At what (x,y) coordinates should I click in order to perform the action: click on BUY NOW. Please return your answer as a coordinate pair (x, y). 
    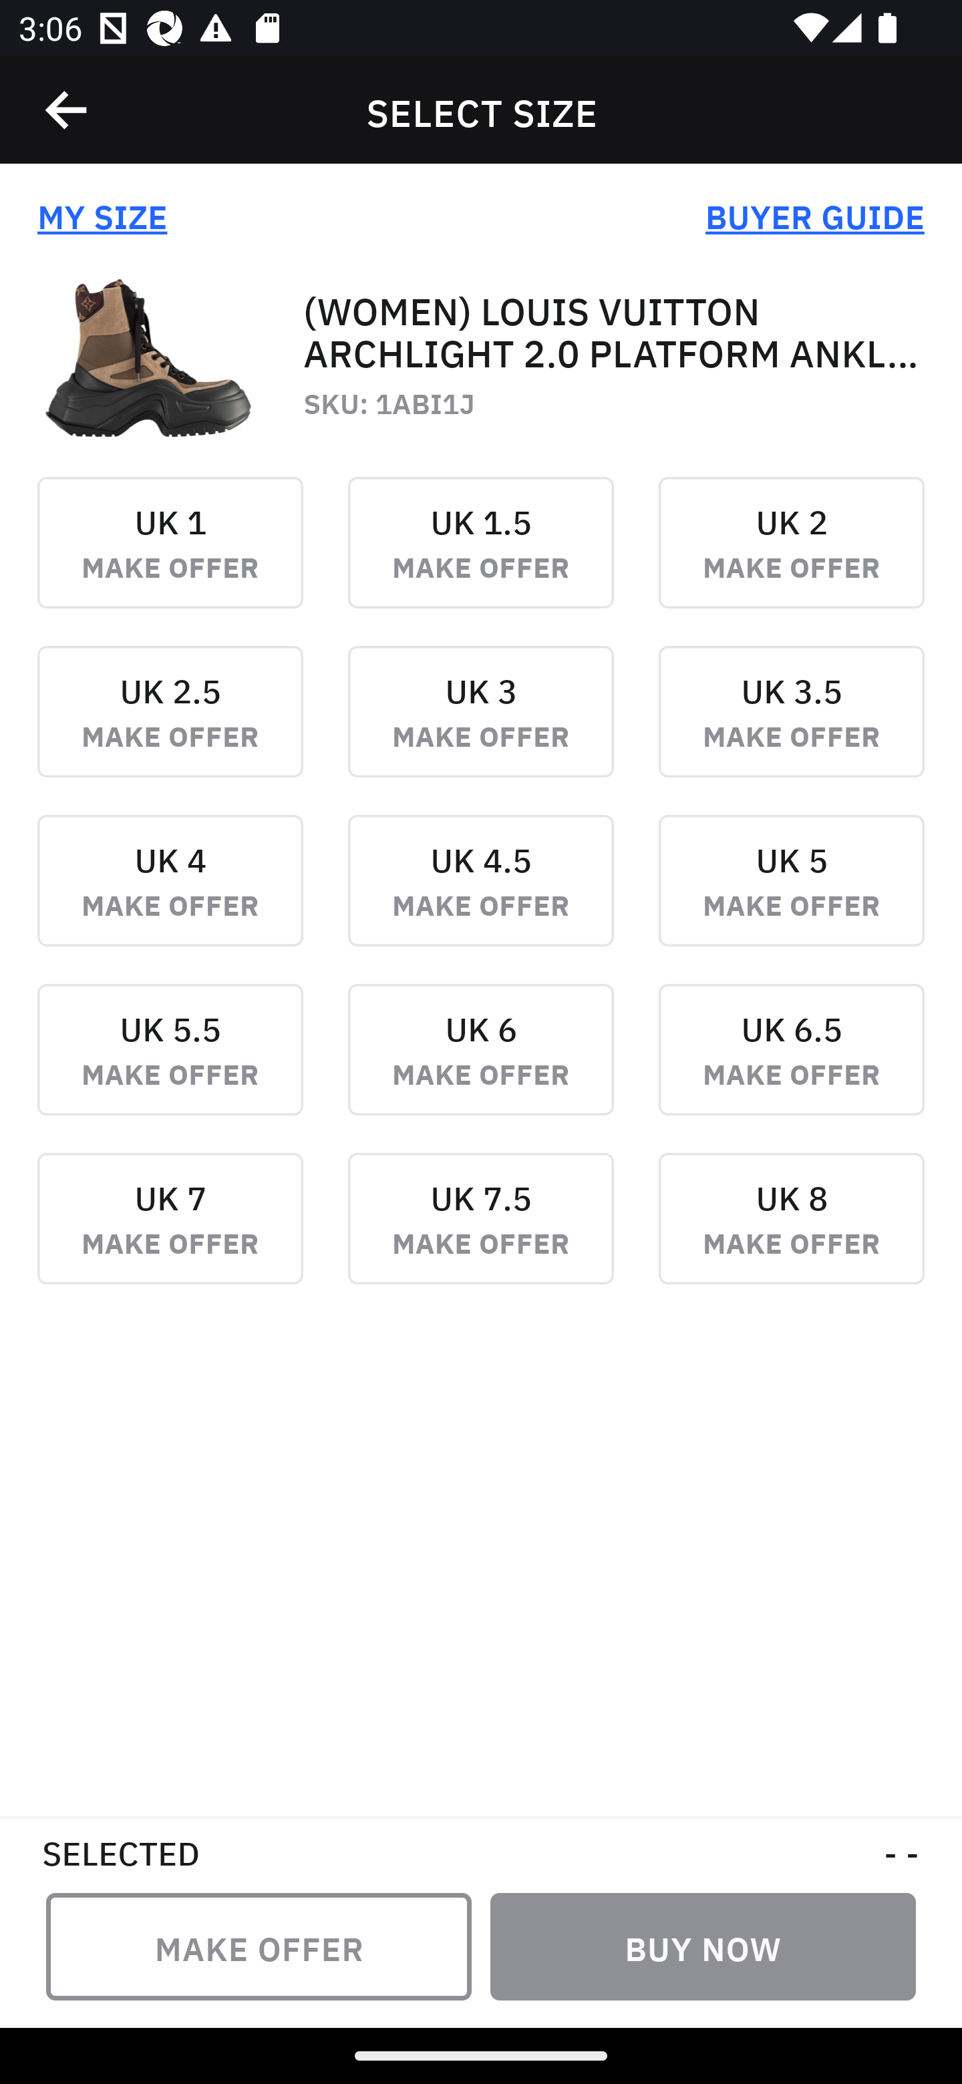
    Looking at the image, I should click on (703, 1946).